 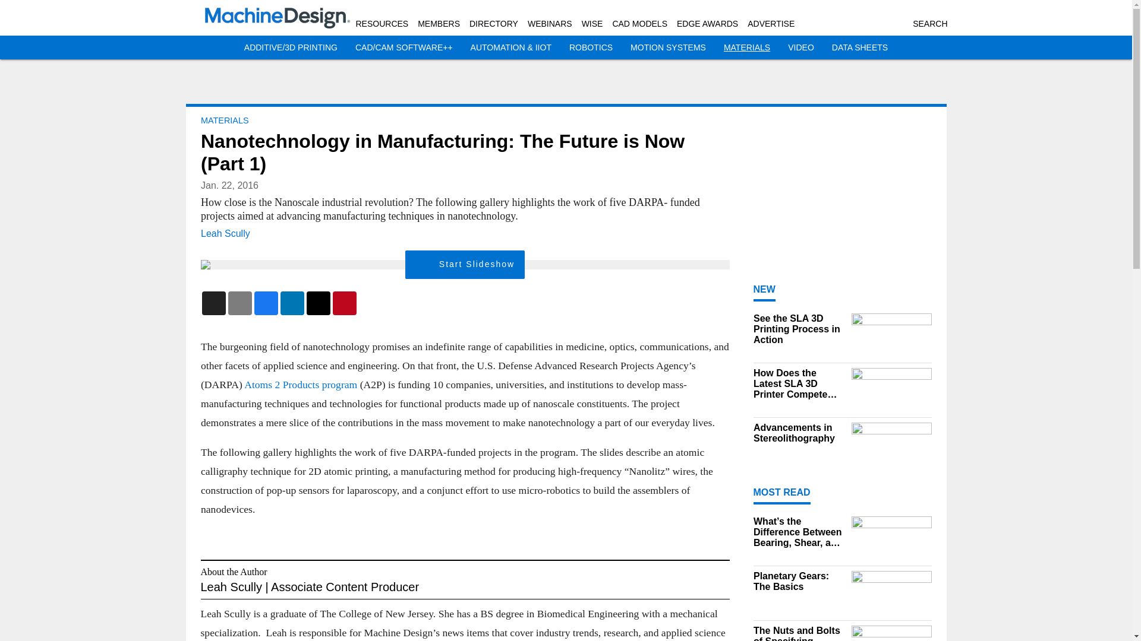 I want to click on WISE, so click(x=592, y=24).